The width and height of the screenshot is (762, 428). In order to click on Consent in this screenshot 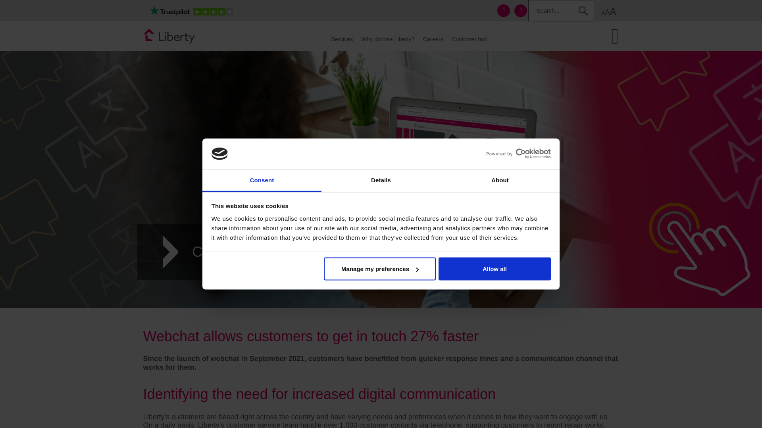, I will do `click(262, 180)`.